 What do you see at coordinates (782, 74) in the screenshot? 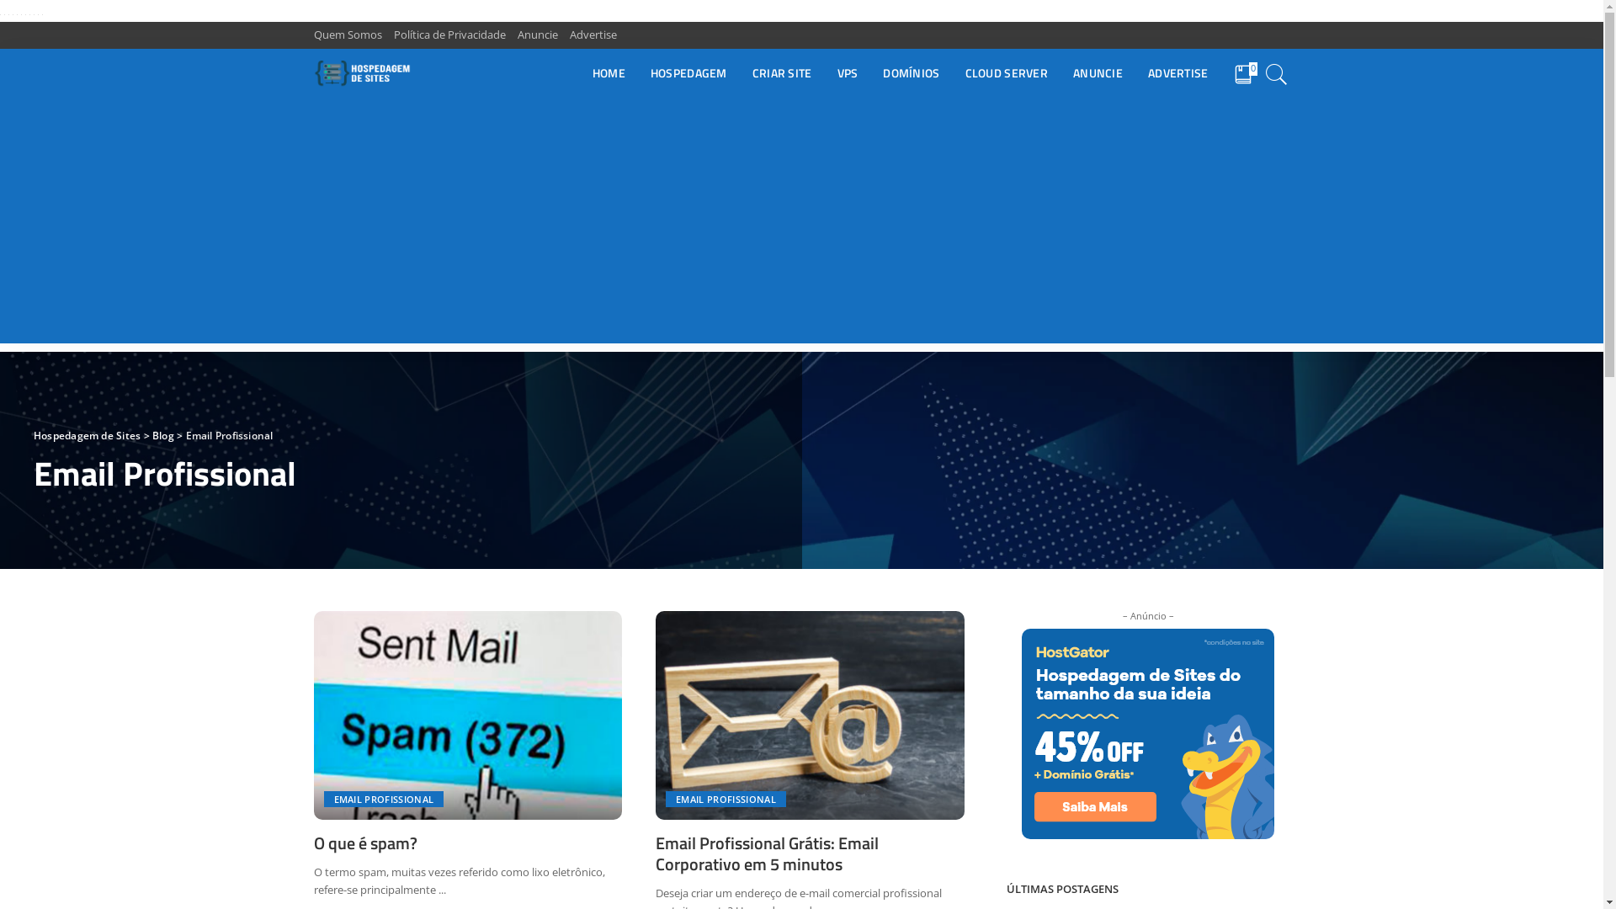
I see `CRIAR SITE` at bounding box center [782, 74].